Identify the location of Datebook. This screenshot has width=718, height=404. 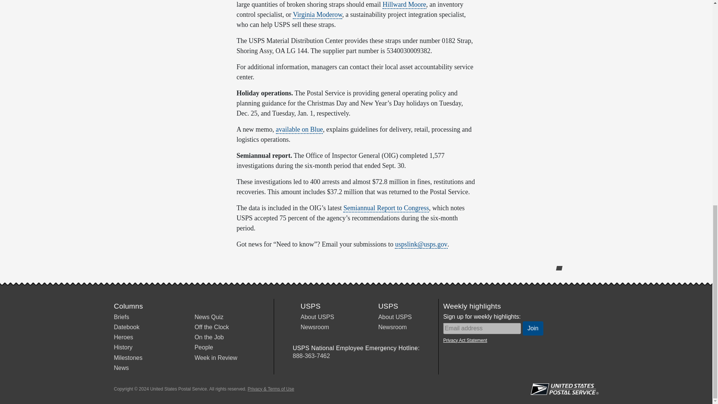
(126, 327).